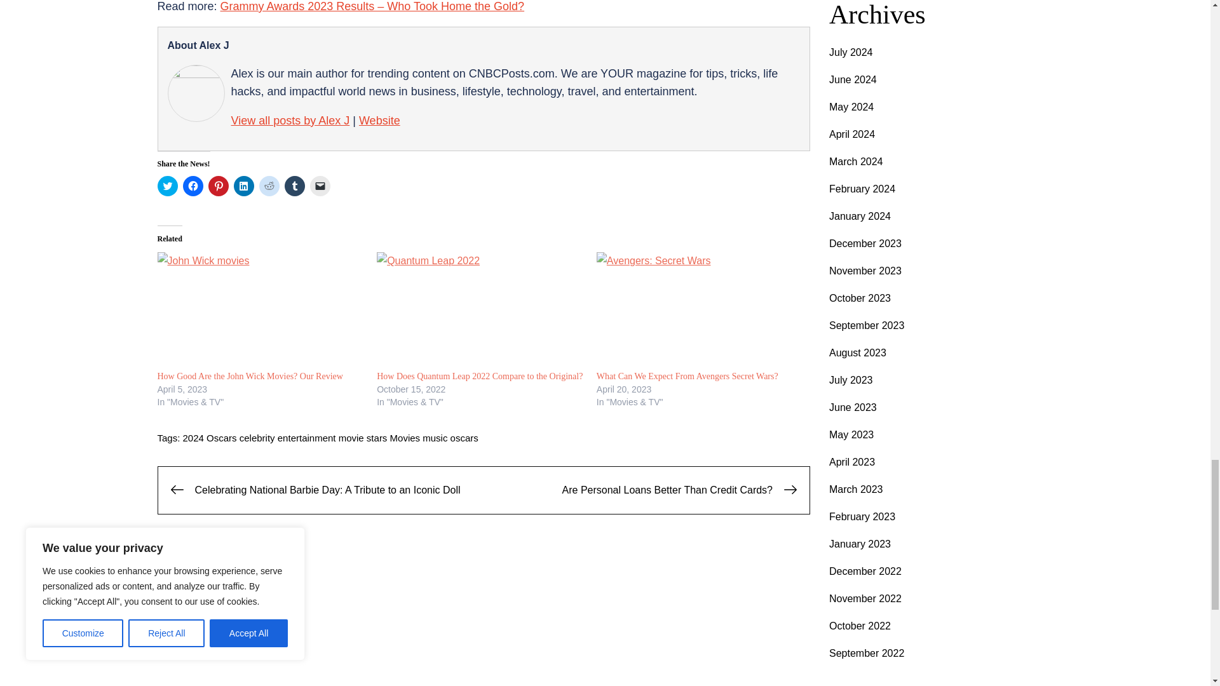 This screenshot has height=686, width=1220. I want to click on Click to share on Reddit, so click(269, 185).